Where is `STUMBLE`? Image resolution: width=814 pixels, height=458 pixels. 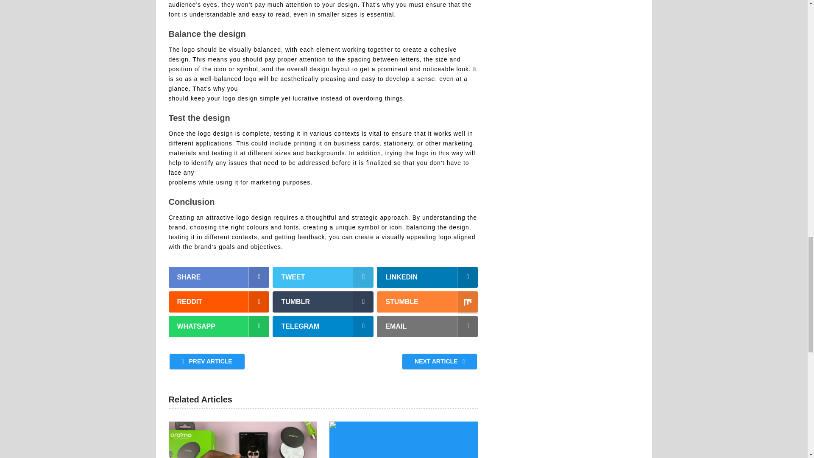 STUMBLE is located at coordinates (427, 302).